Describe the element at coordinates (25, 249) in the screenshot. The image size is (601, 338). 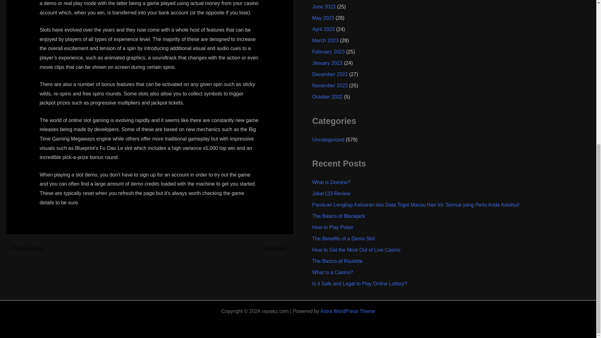
I see `What is the Lottery?` at that location.